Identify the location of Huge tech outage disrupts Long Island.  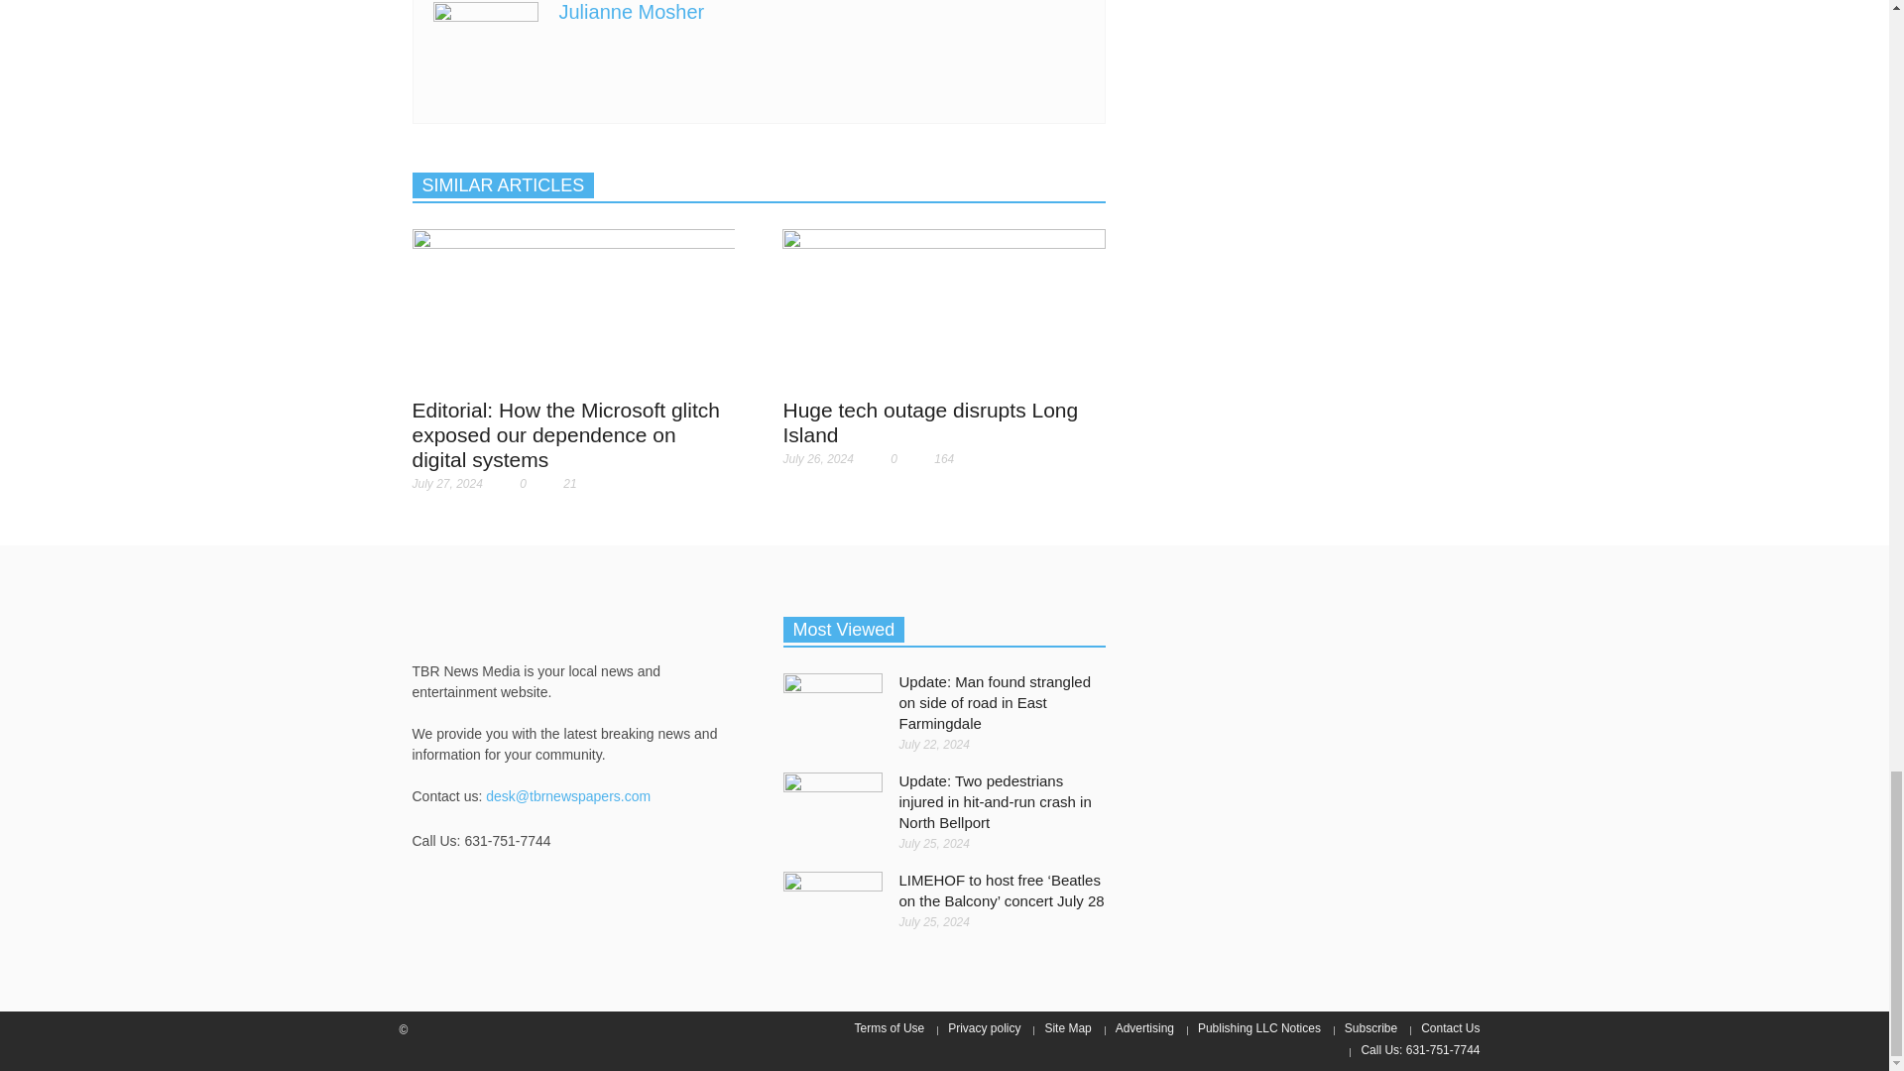
(930, 422).